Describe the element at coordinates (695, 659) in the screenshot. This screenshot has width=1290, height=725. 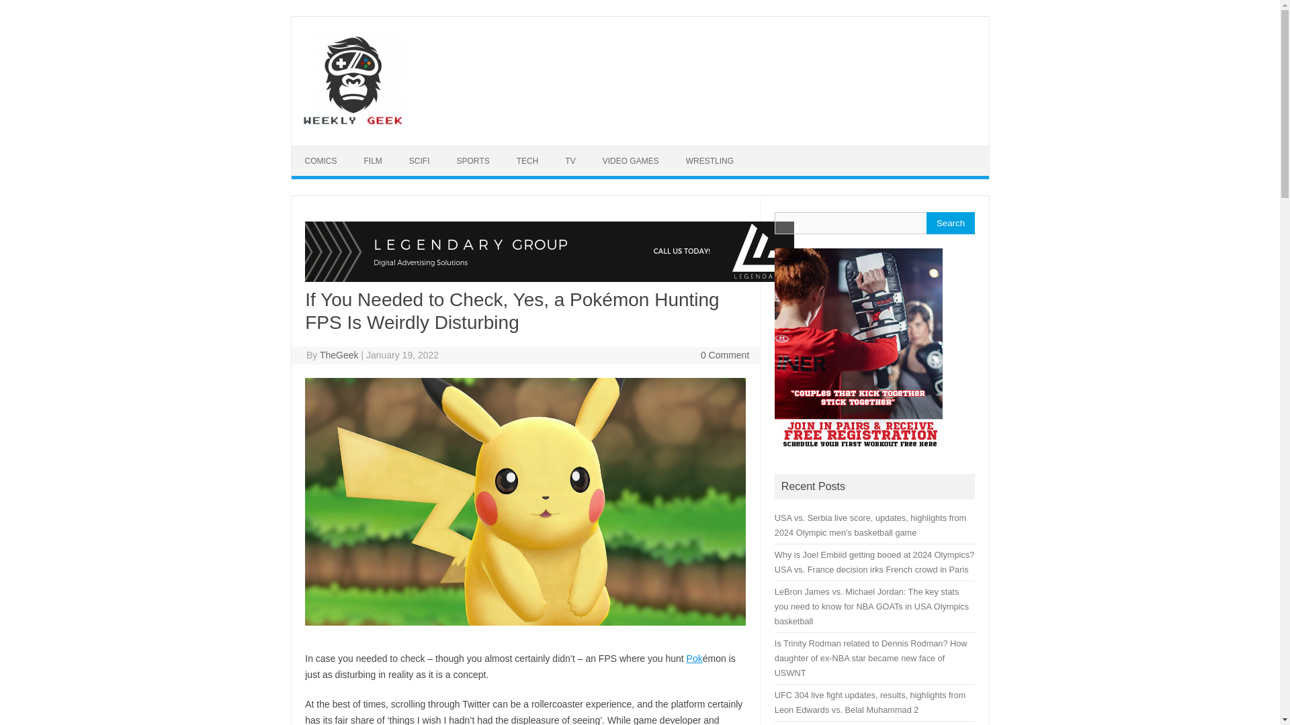
I see `Pok` at that location.